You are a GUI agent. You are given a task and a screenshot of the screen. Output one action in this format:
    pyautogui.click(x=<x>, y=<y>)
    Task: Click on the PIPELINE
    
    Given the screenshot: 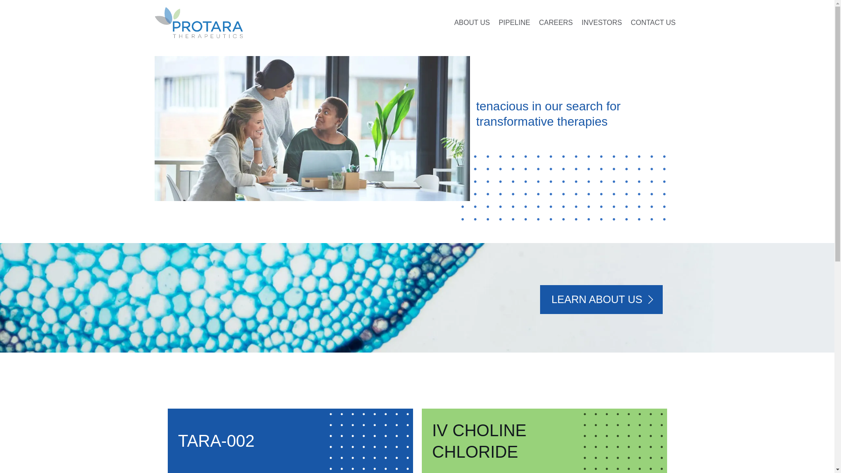 What is the action you would take?
    pyautogui.click(x=514, y=23)
    